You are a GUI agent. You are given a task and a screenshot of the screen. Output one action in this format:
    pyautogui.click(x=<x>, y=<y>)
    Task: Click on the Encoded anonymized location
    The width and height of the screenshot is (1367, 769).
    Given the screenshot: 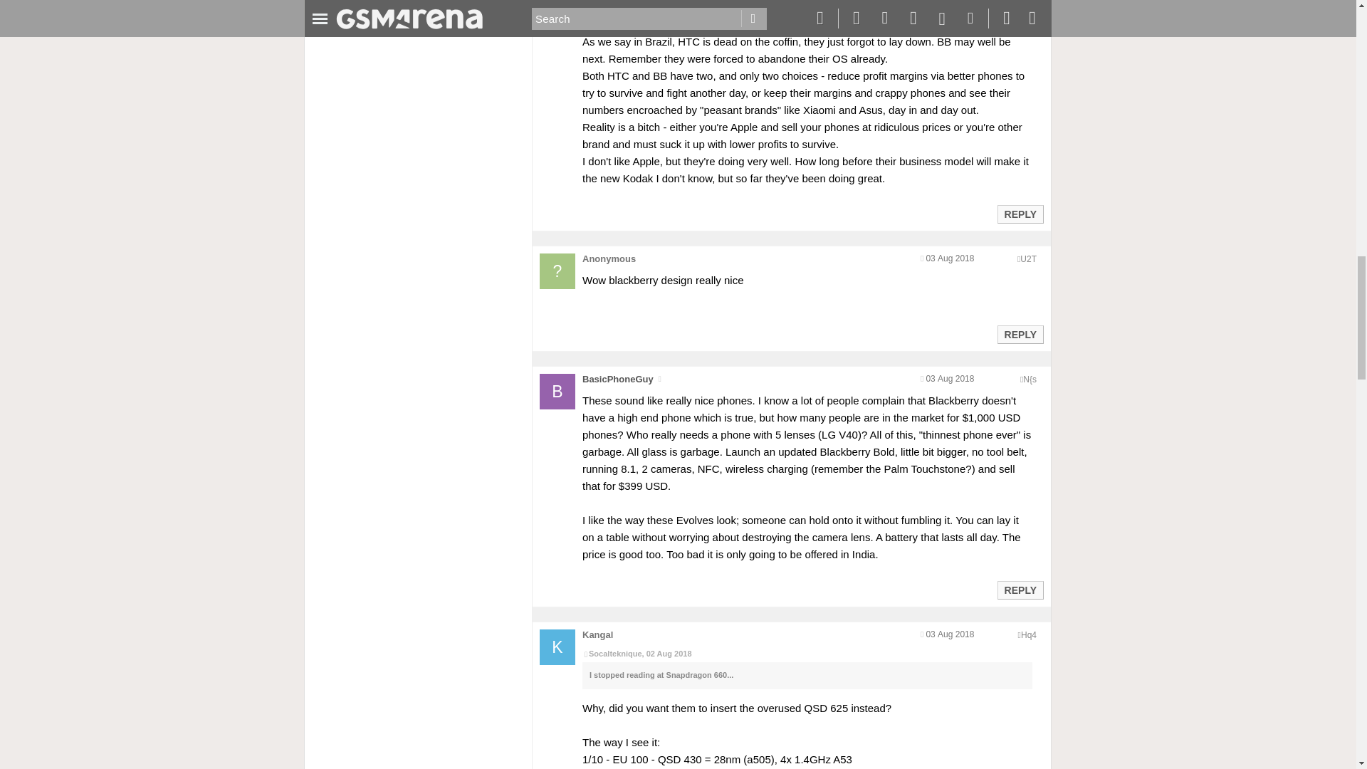 What is the action you would take?
    pyautogui.click(x=1028, y=259)
    